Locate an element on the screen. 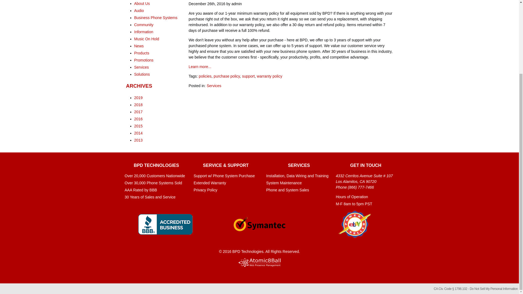  Solutions is located at coordinates (142, 74).